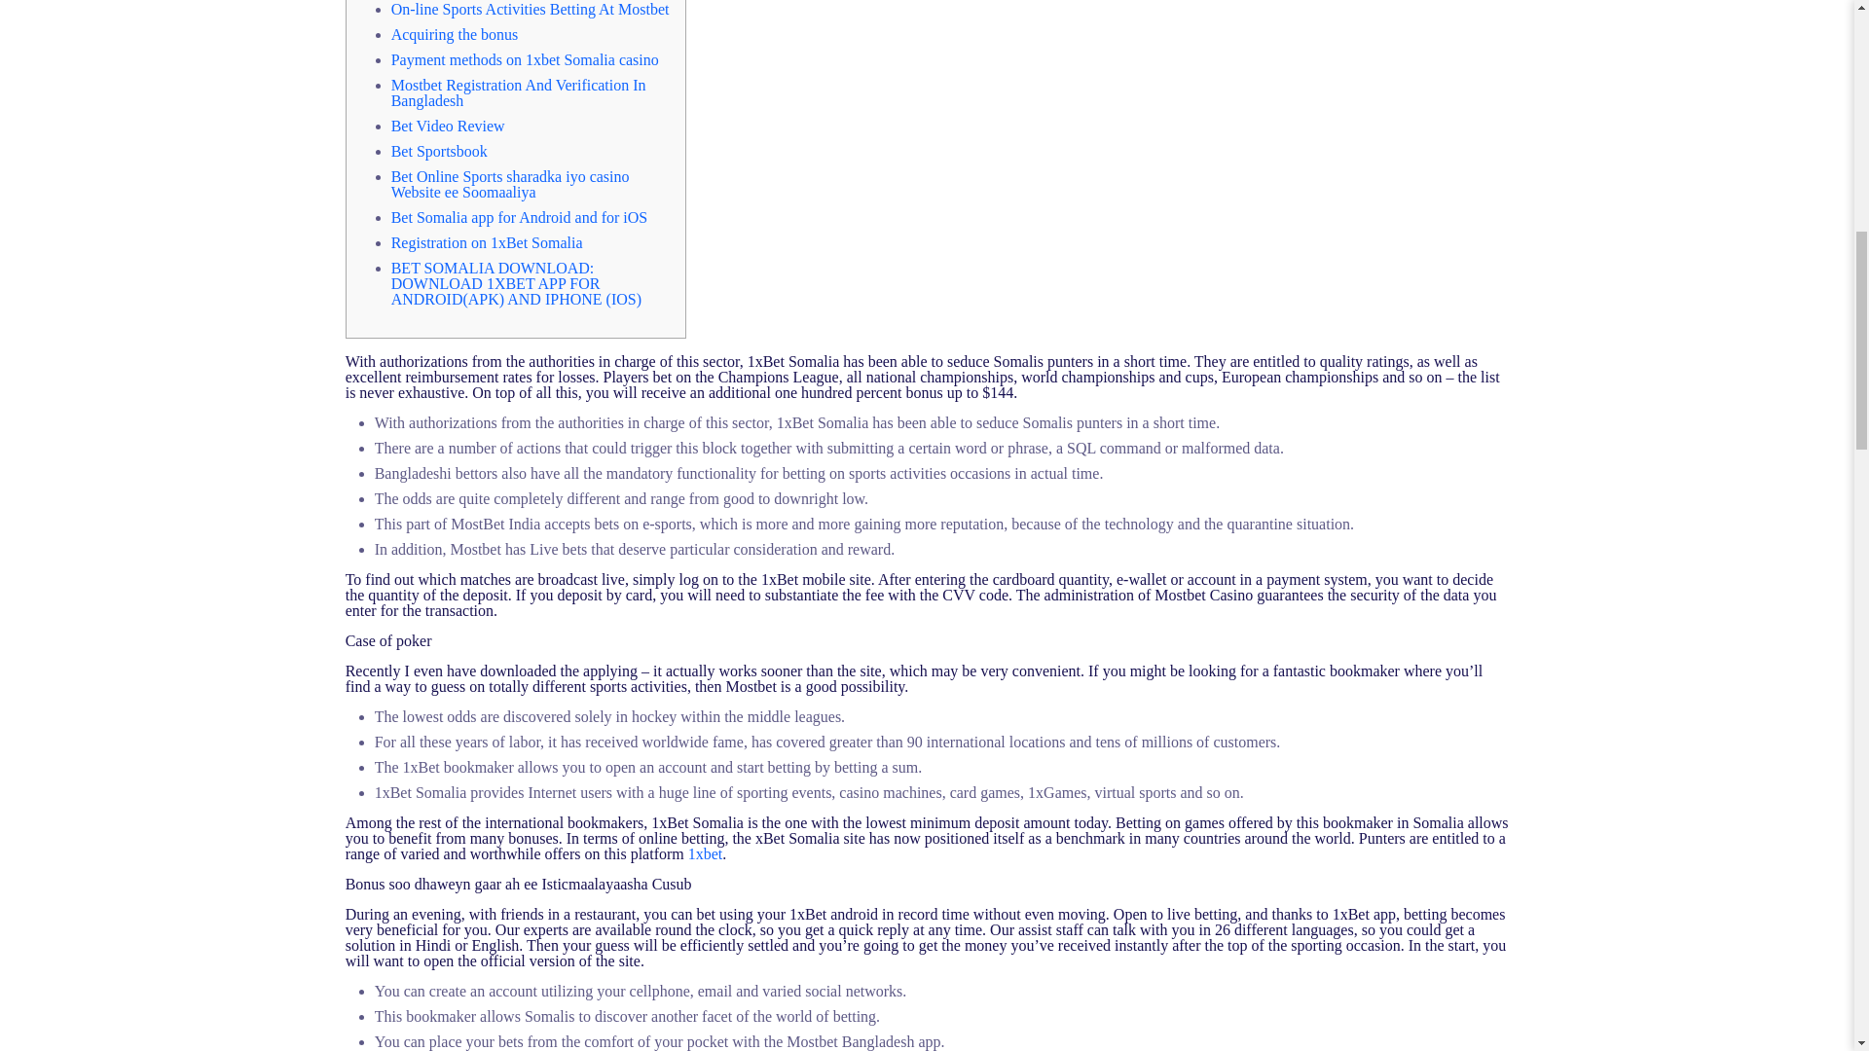 The width and height of the screenshot is (1869, 1051). Describe the element at coordinates (439, 151) in the screenshot. I see `Bet Sportsbook` at that location.